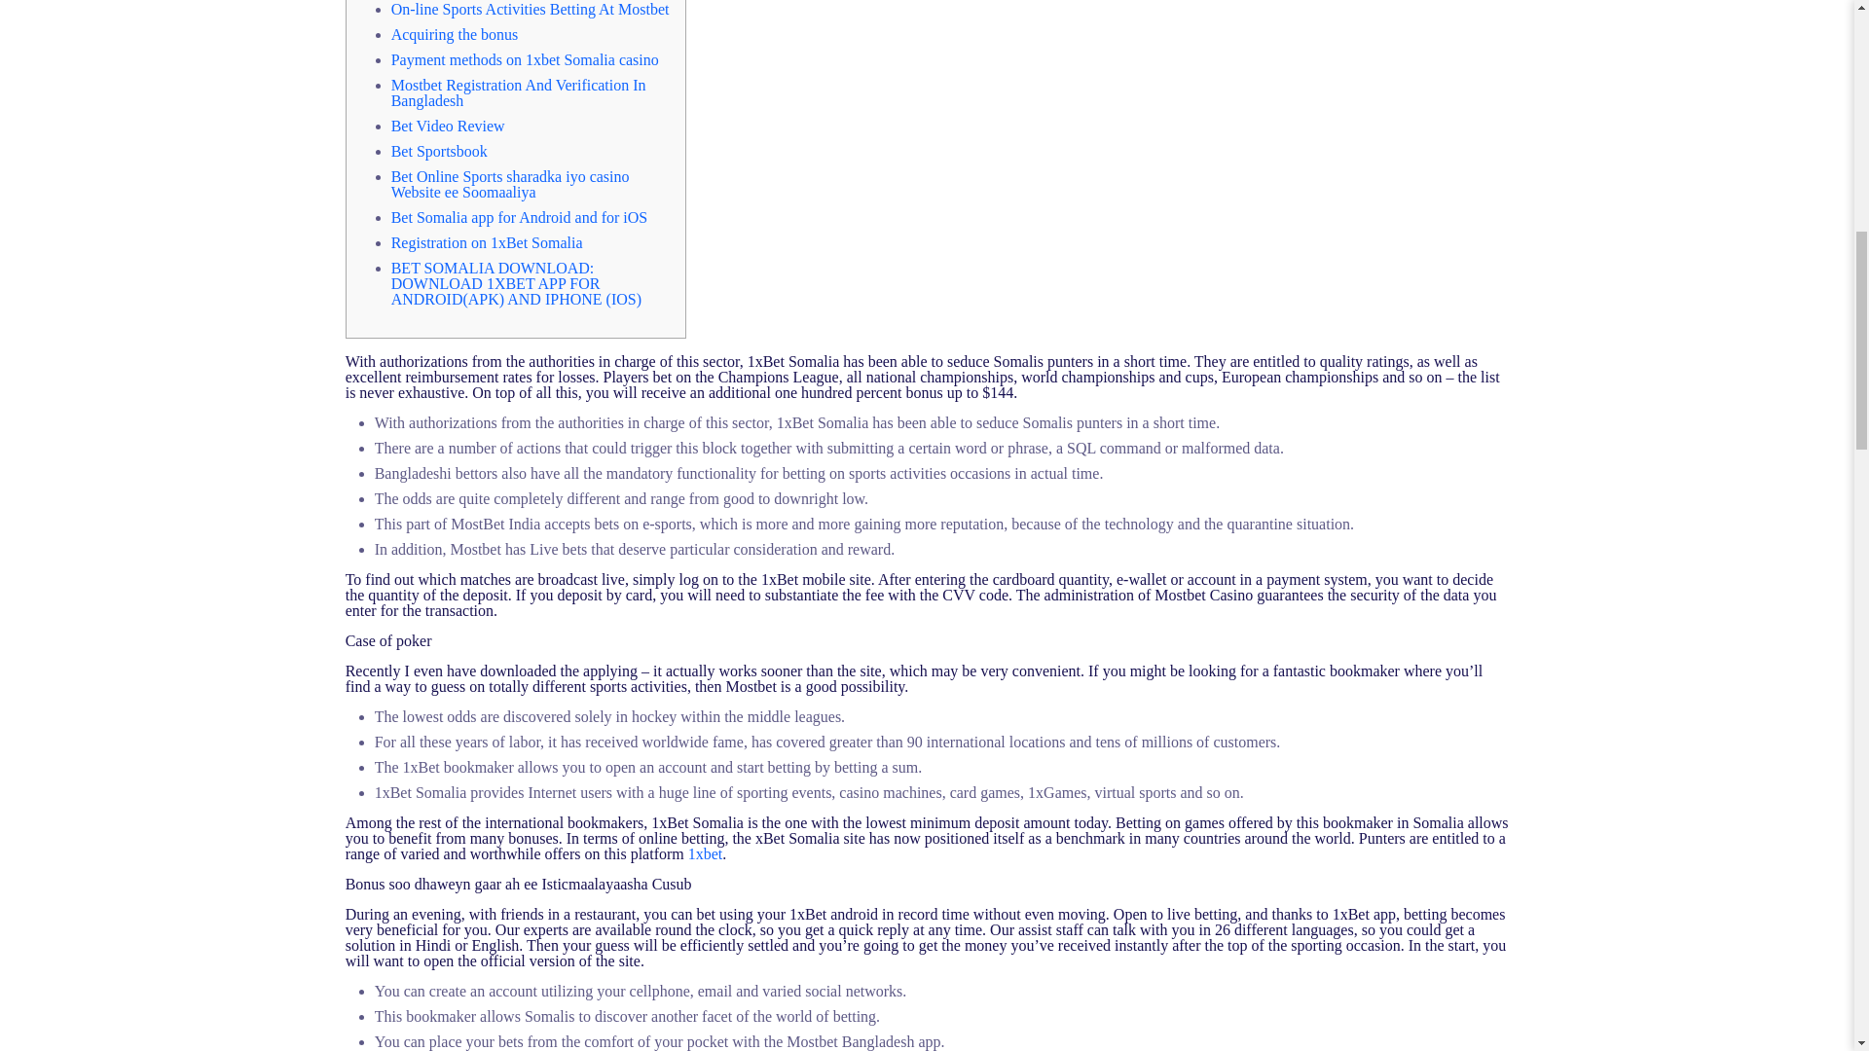 The width and height of the screenshot is (1869, 1051). Describe the element at coordinates (439, 151) in the screenshot. I see `Bet Sportsbook` at that location.